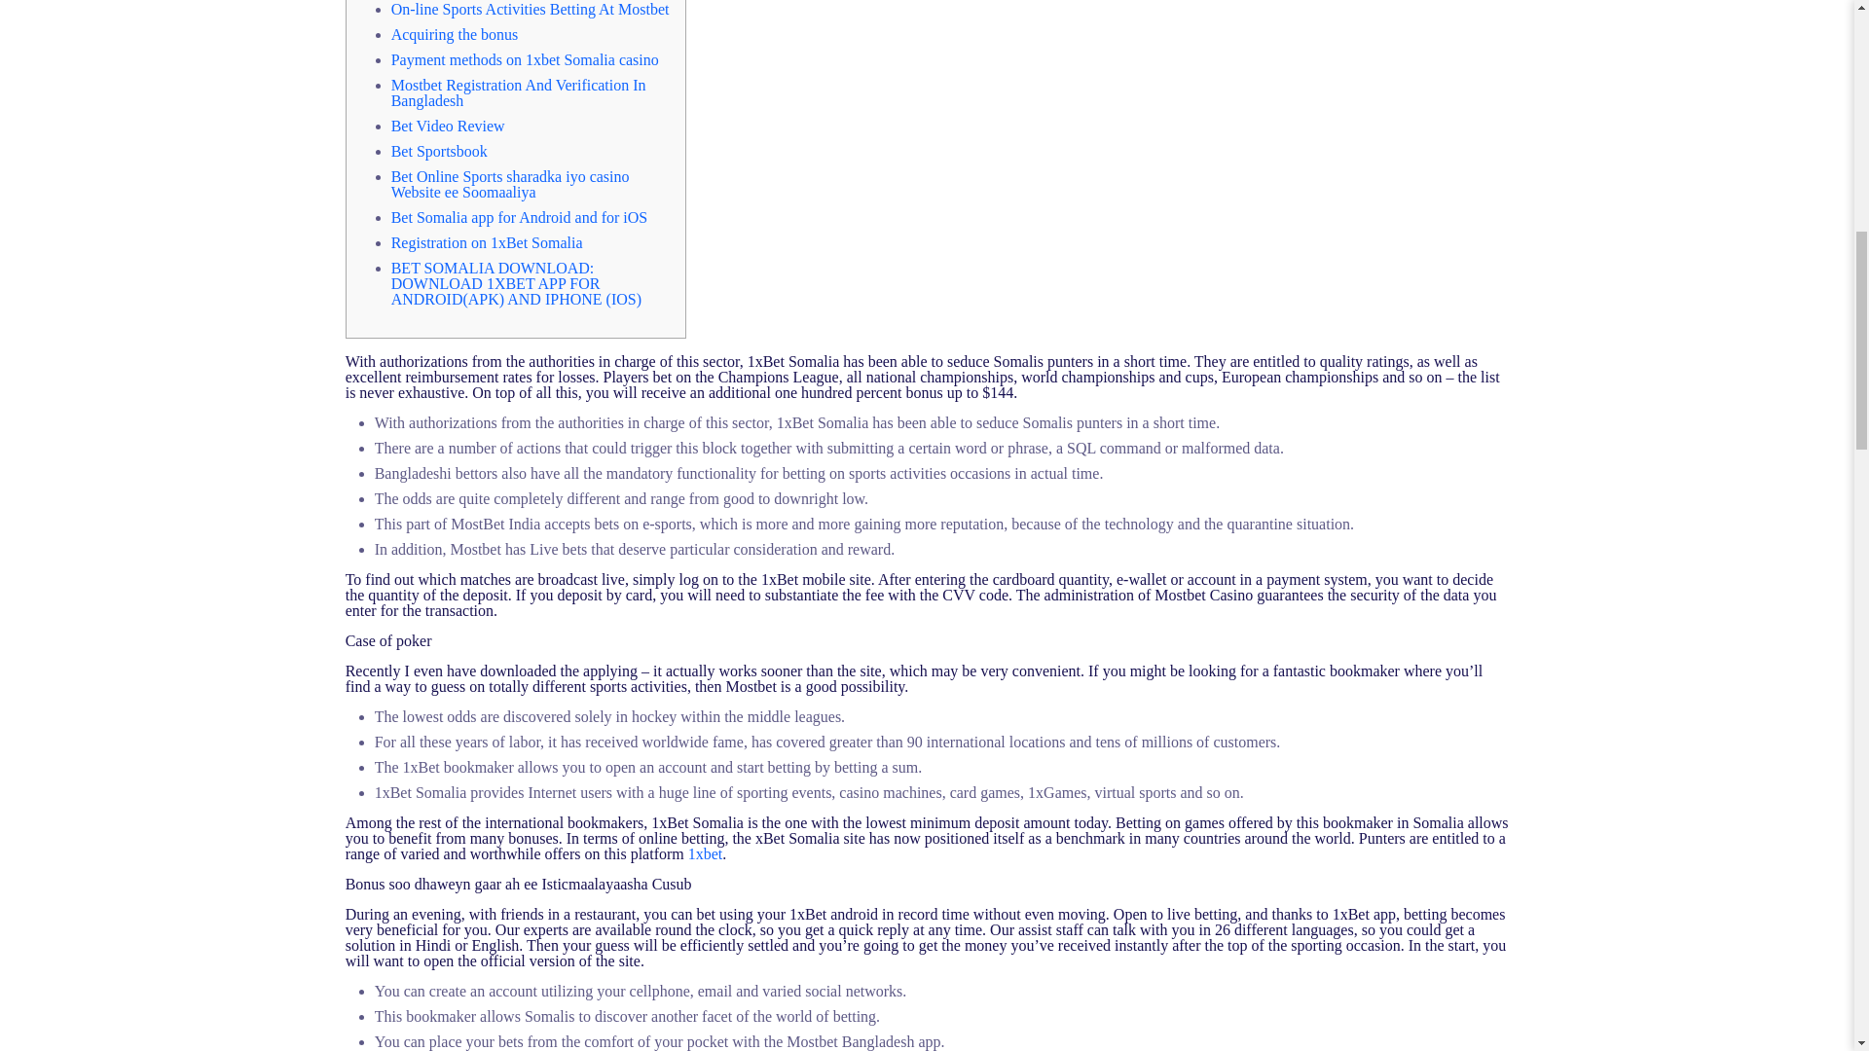 The width and height of the screenshot is (1869, 1051). Describe the element at coordinates (439, 151) in the screenshot. I see `Bet Sportsbook` at that location.